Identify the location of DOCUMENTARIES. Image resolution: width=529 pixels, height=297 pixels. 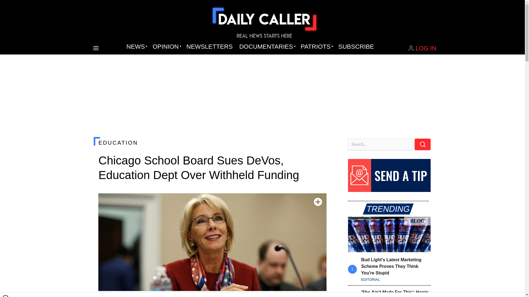
(267, 47).